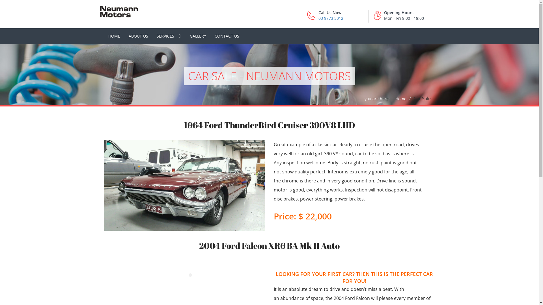 The width and height of the screenshot is (543, 305). Describe the element at coordinates (114, 36) in the screenshot. I see `HOME` at that location.